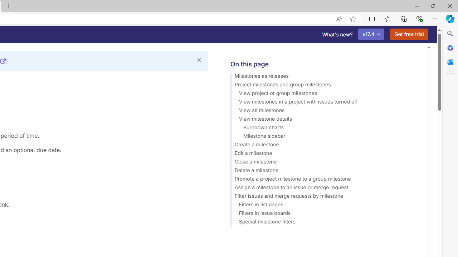  What do you see at coordinates (325, 120) in the screenshot?
I see `View milestone details` at bounding box center [325, 120].